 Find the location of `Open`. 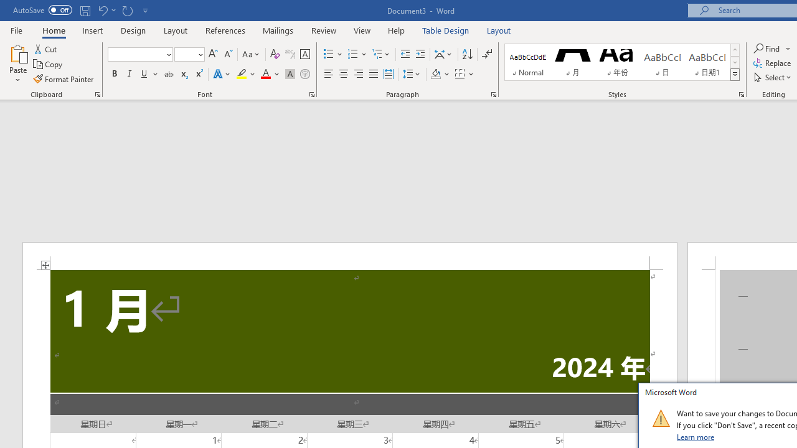

Open is located at coordinates (199, 54).